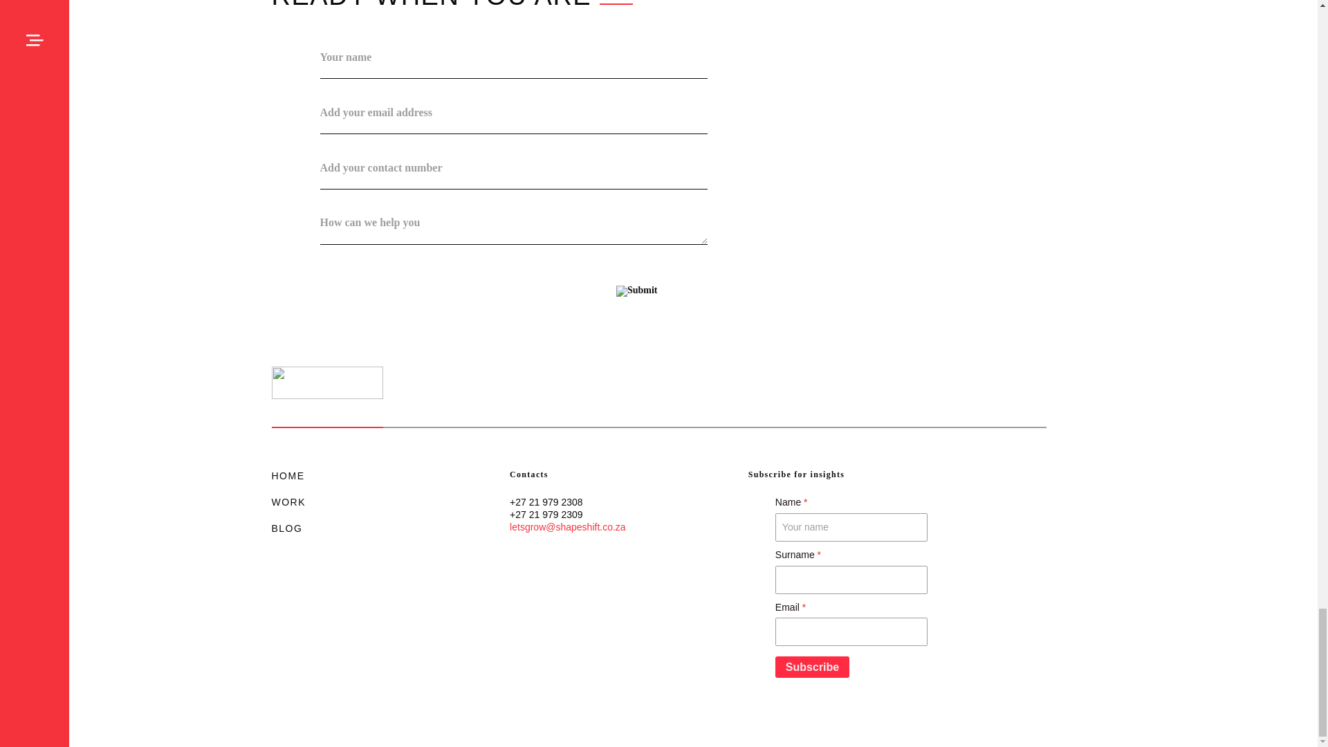 This screenshot has height=747, width=1328. I want to click on Subscribe, so click(812, 667).